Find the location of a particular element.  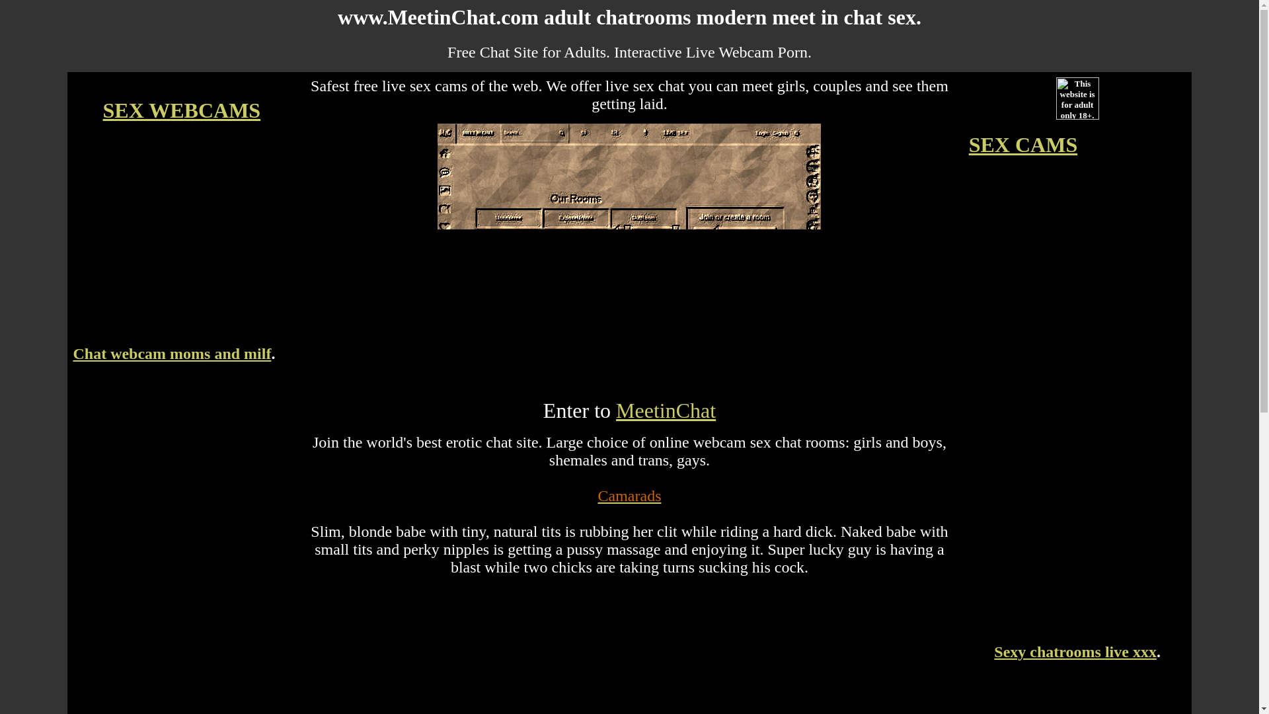

MeetinChat is located at coordinates (665, 410).